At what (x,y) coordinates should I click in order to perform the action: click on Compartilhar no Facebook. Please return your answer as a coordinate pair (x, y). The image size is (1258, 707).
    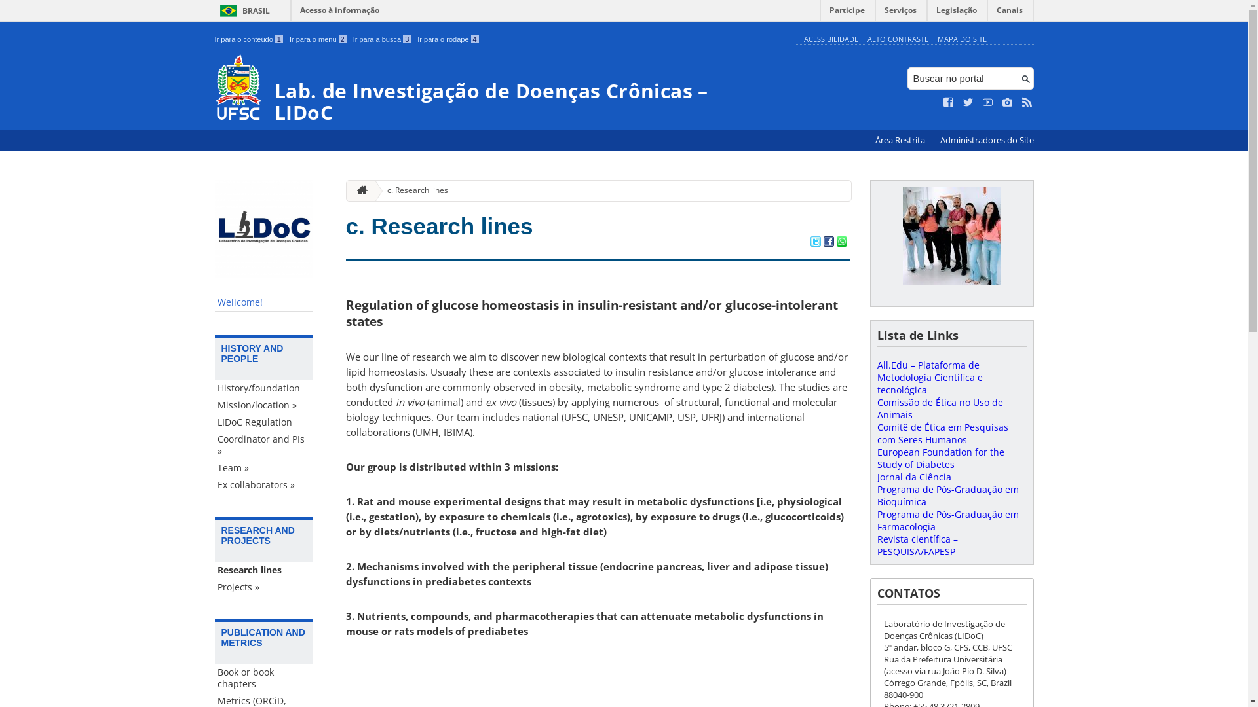
    Looking at the image, I should click on (828, 243).